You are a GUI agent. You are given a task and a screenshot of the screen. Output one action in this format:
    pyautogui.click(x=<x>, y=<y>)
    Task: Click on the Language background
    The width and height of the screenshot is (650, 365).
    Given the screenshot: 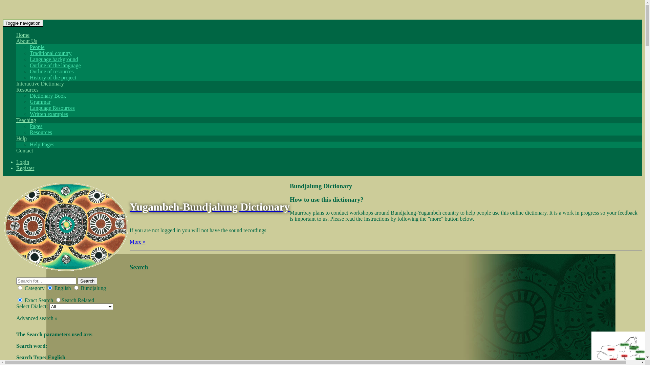 What is the action you would take?
    pyautogui.click(x=54, y=59)
    